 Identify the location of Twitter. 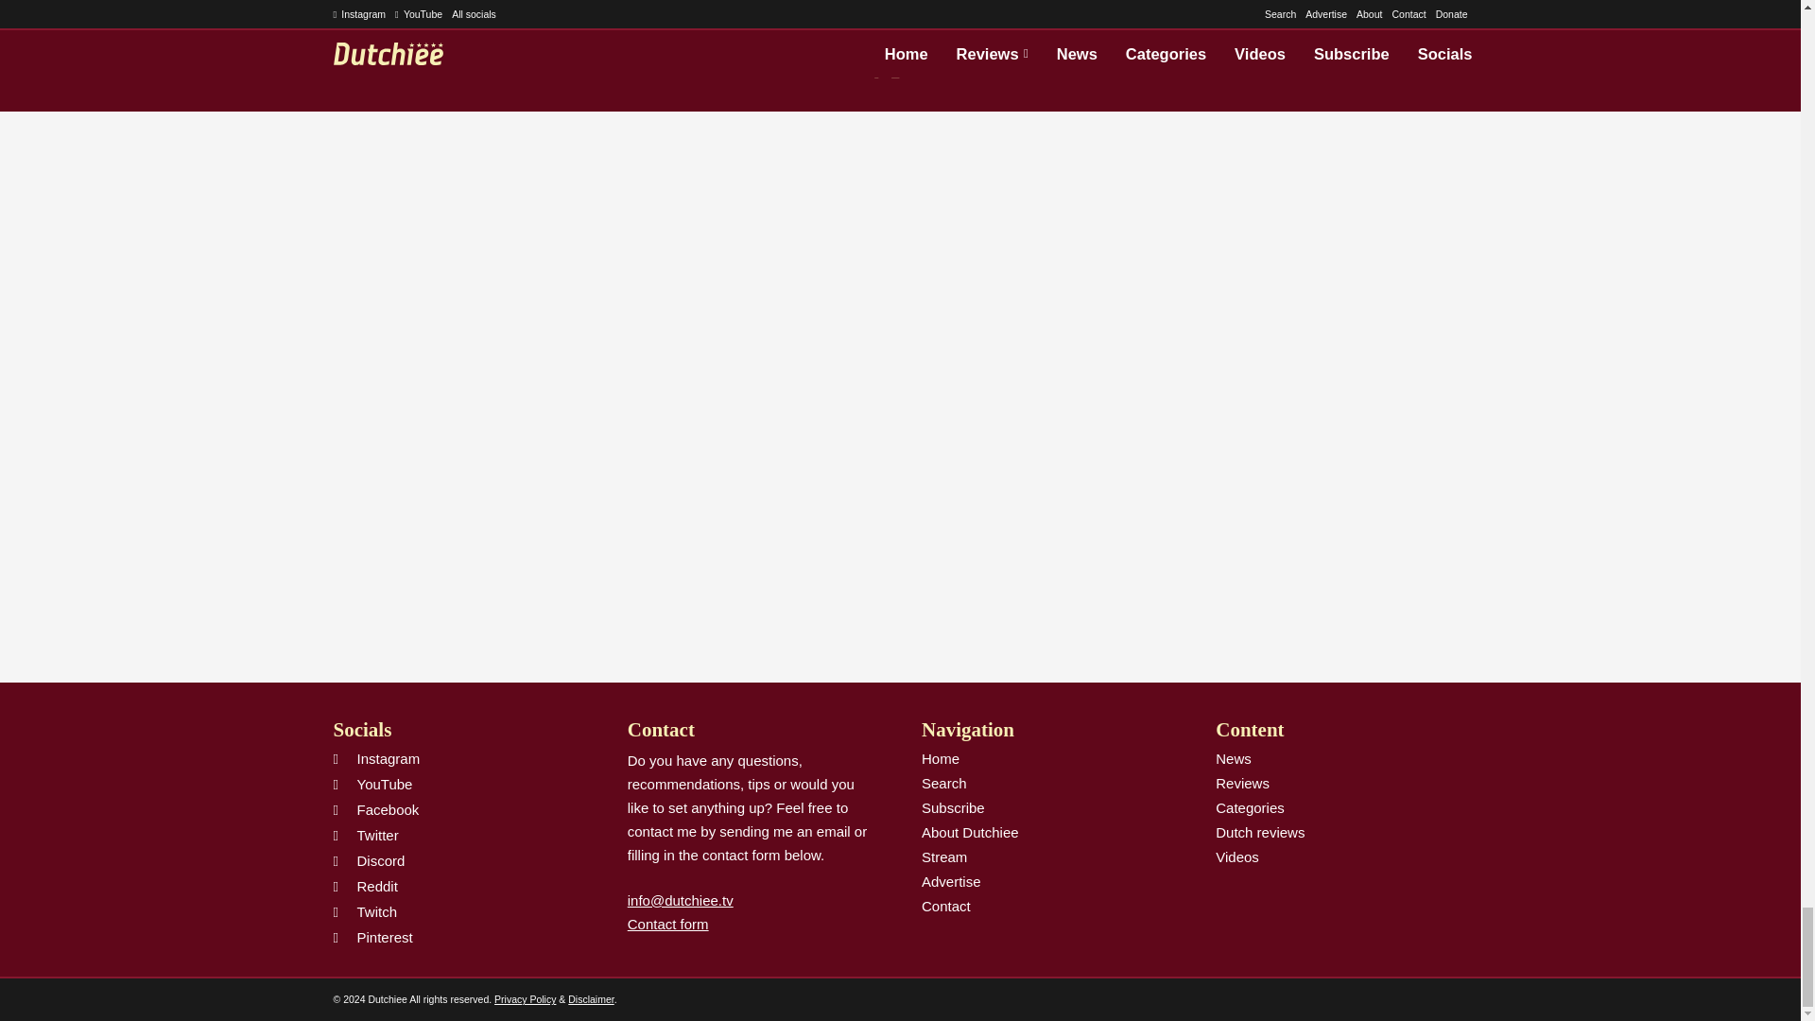
(887, 67).